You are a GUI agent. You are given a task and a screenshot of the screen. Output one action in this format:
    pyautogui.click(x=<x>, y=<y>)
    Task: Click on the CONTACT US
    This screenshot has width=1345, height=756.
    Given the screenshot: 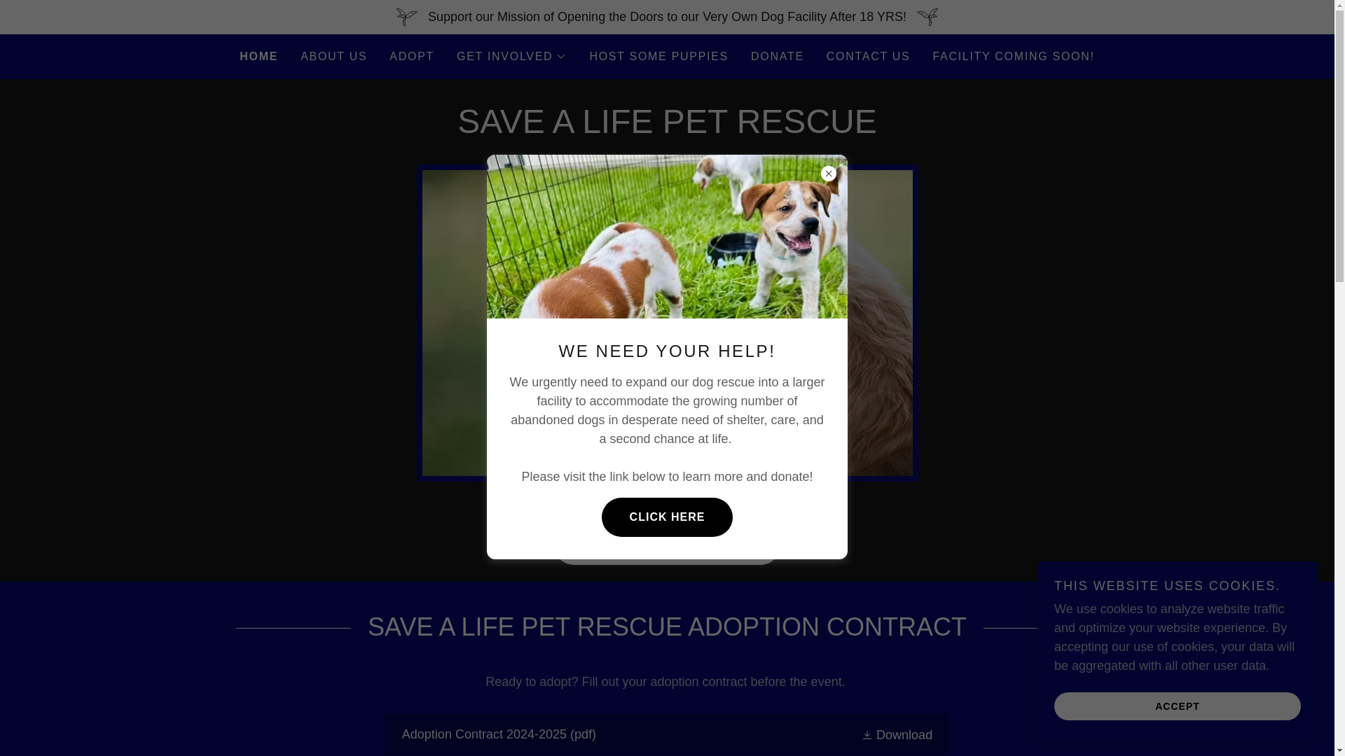 What is the action you would take?
    pyautogui.click(x=868, y=56)
    